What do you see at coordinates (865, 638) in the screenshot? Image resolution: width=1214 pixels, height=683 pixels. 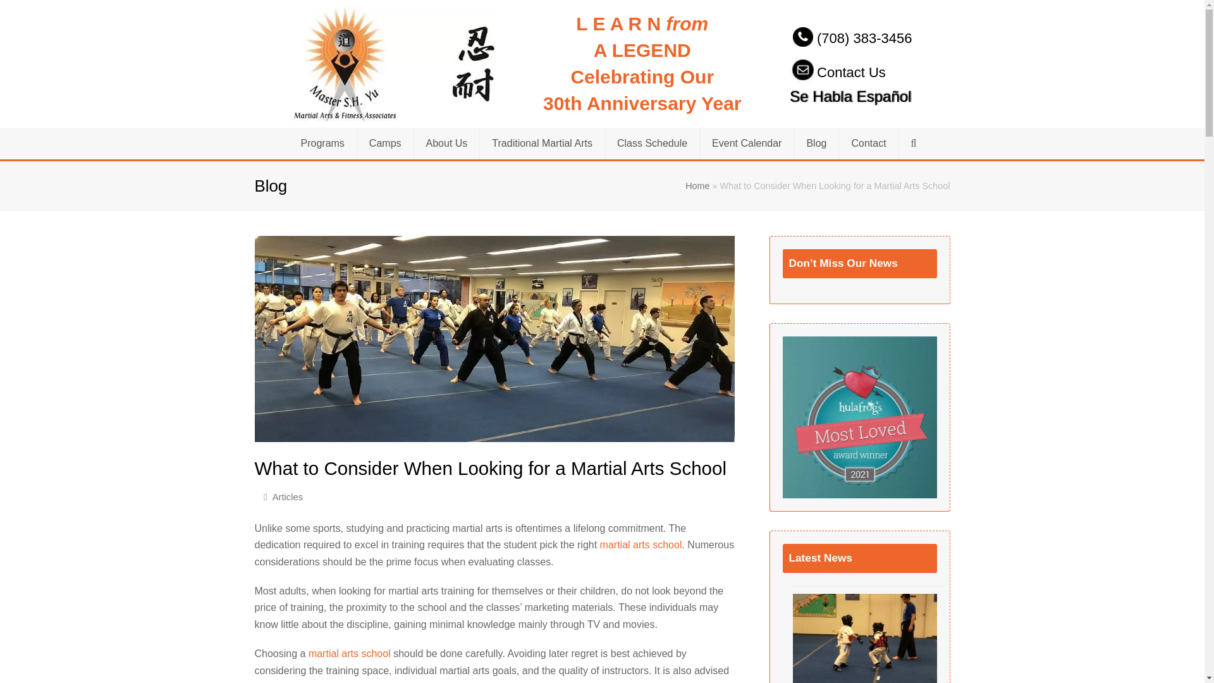 I see `Martial Arts Equipment Cleaning and Care Tips` at bounding box center [865, 638].